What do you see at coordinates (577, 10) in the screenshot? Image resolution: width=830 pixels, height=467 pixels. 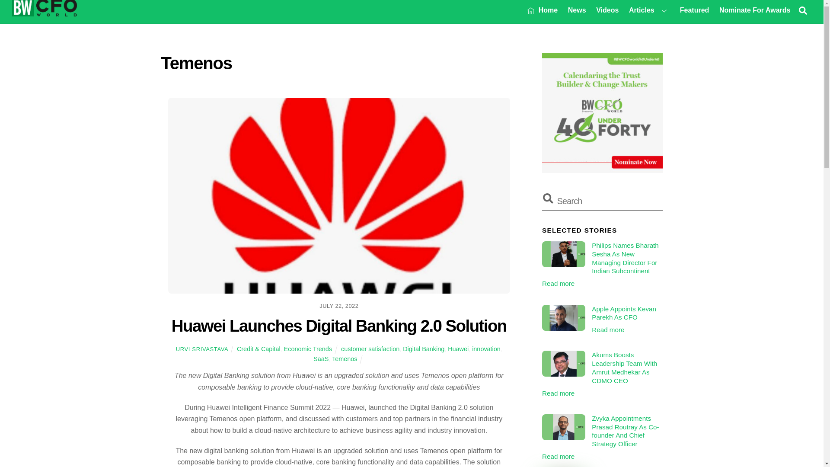 I see `News` at bounding box center [577, 10].